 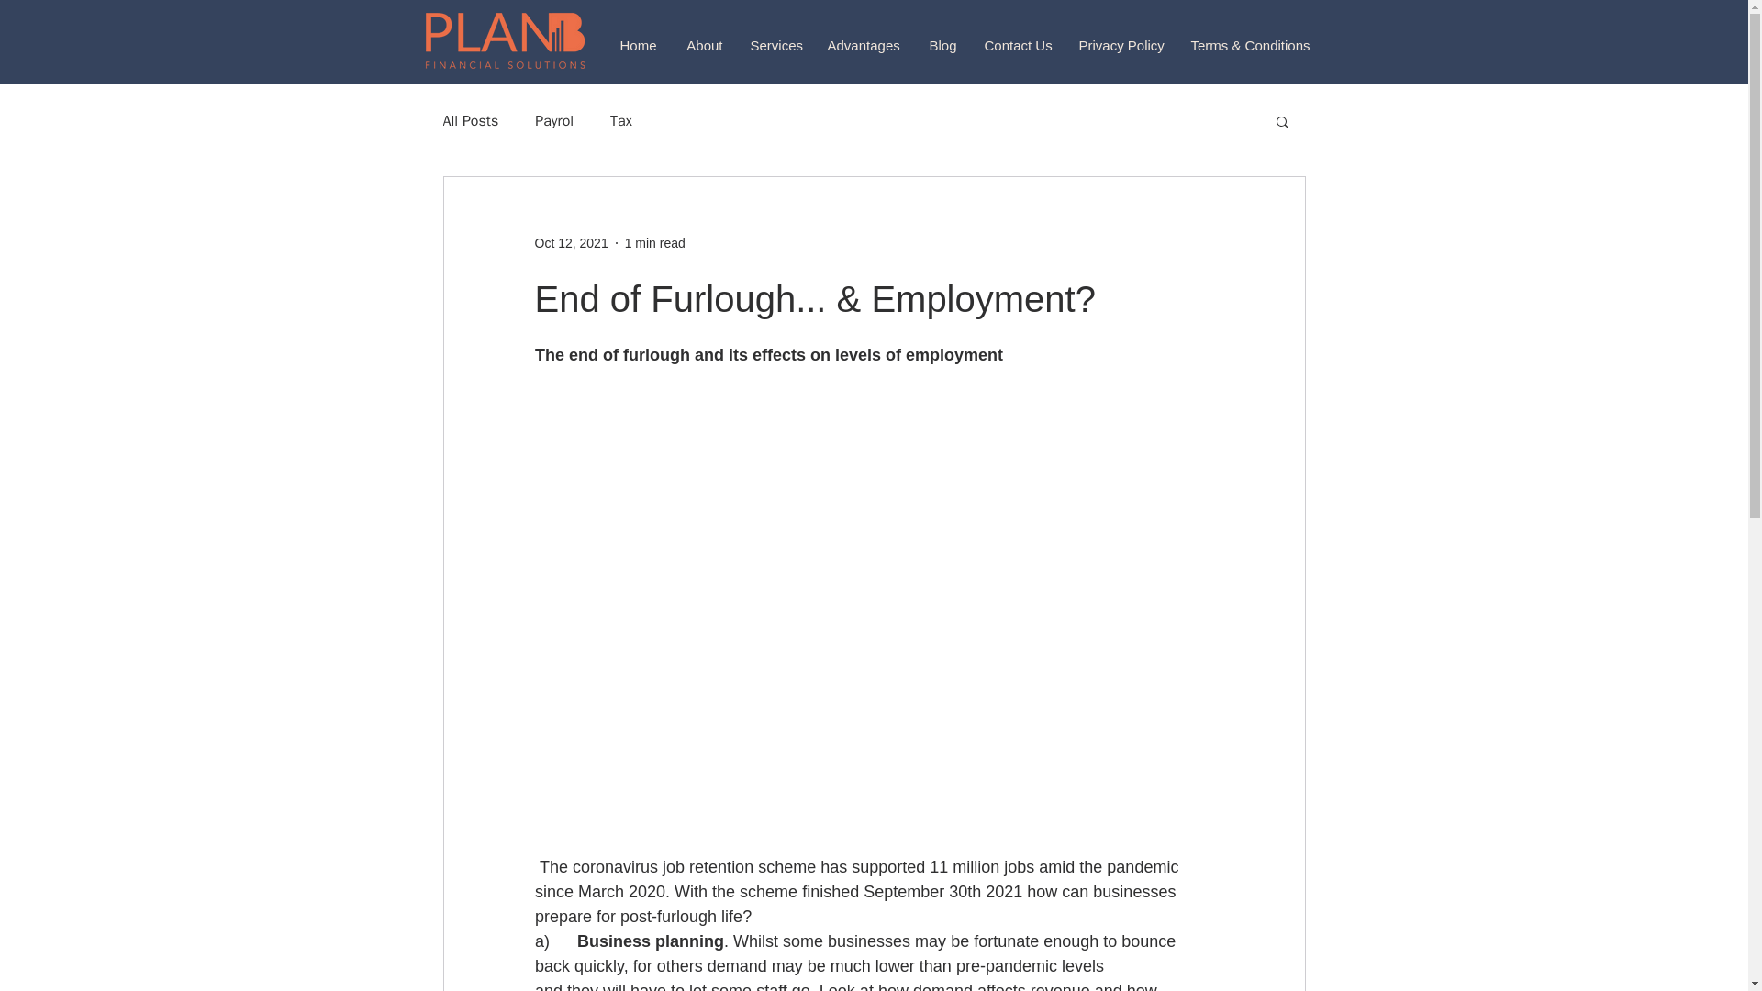 What do you see at coordinates (637, 46) in the screenshot?
I see `Home` at bounding box center [637, 46].